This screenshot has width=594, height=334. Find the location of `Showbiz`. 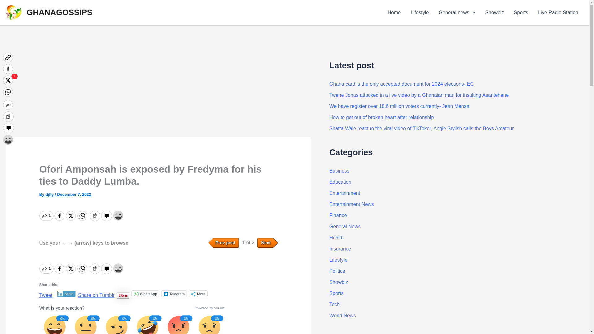

Showbiz is located at coordinates (494, 13).